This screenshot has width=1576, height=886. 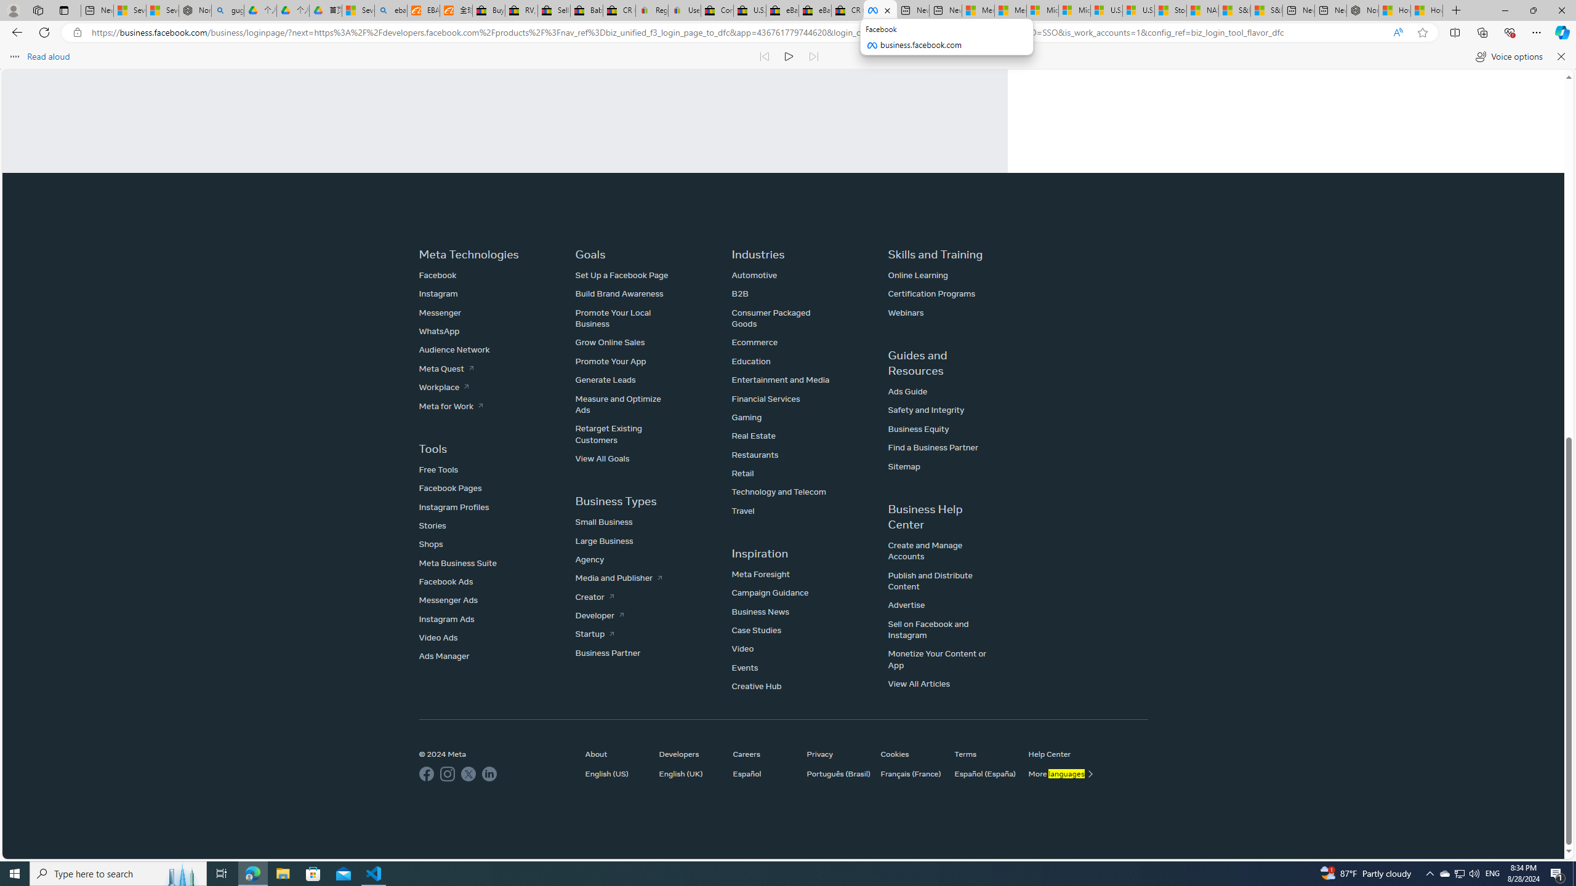 What do you see at coordinates (781, 380) in the screenshot?
I see `Entertainment and Media` at bounding box center [781, 380].